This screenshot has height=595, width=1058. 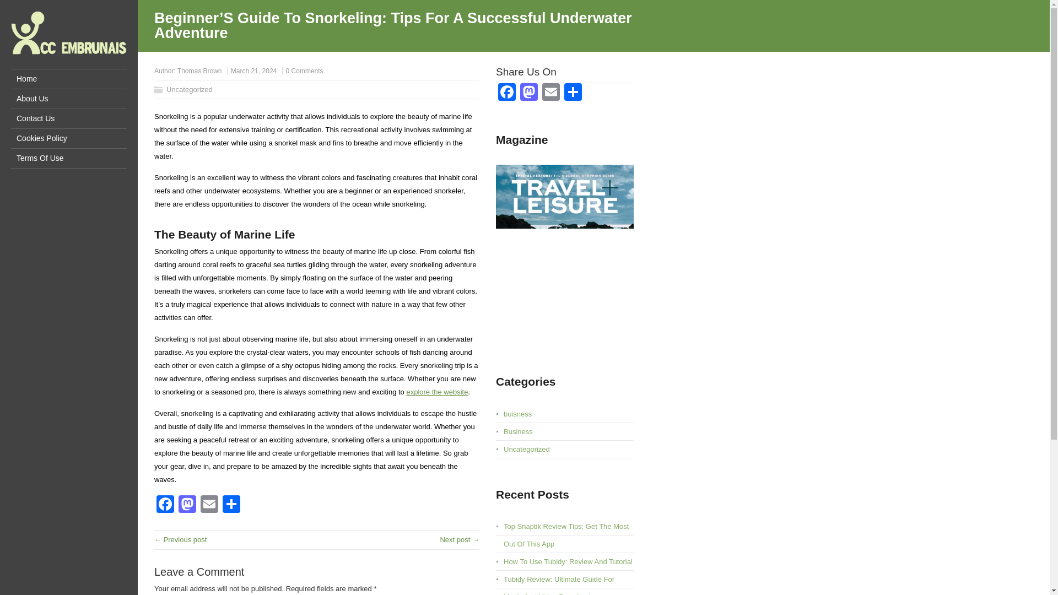 What do you see at coordinates (68, 118) in the screenshot?
I see `Contact Us` at bounding box center [68, 118].